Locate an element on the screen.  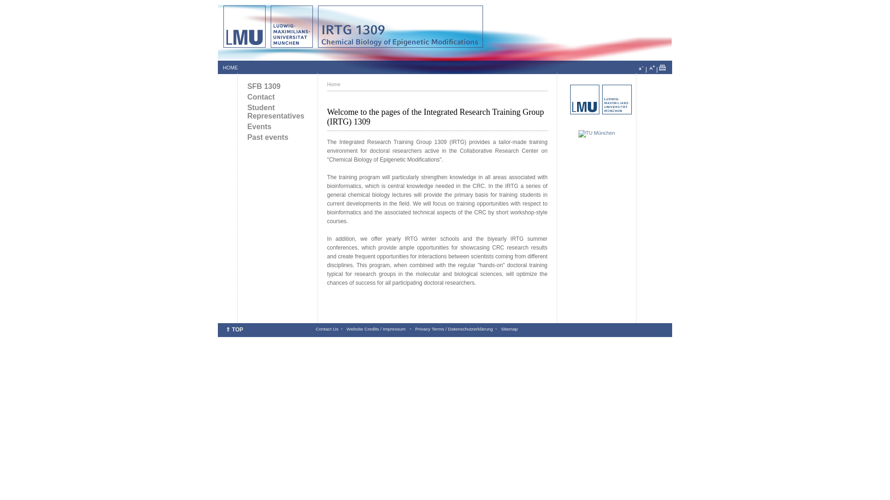
HOME is located at coordinates (230, 68).